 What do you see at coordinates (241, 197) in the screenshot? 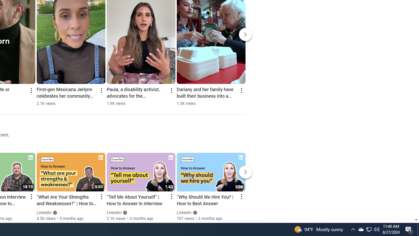
I see `Action menu` at bounding box center [241, 197].